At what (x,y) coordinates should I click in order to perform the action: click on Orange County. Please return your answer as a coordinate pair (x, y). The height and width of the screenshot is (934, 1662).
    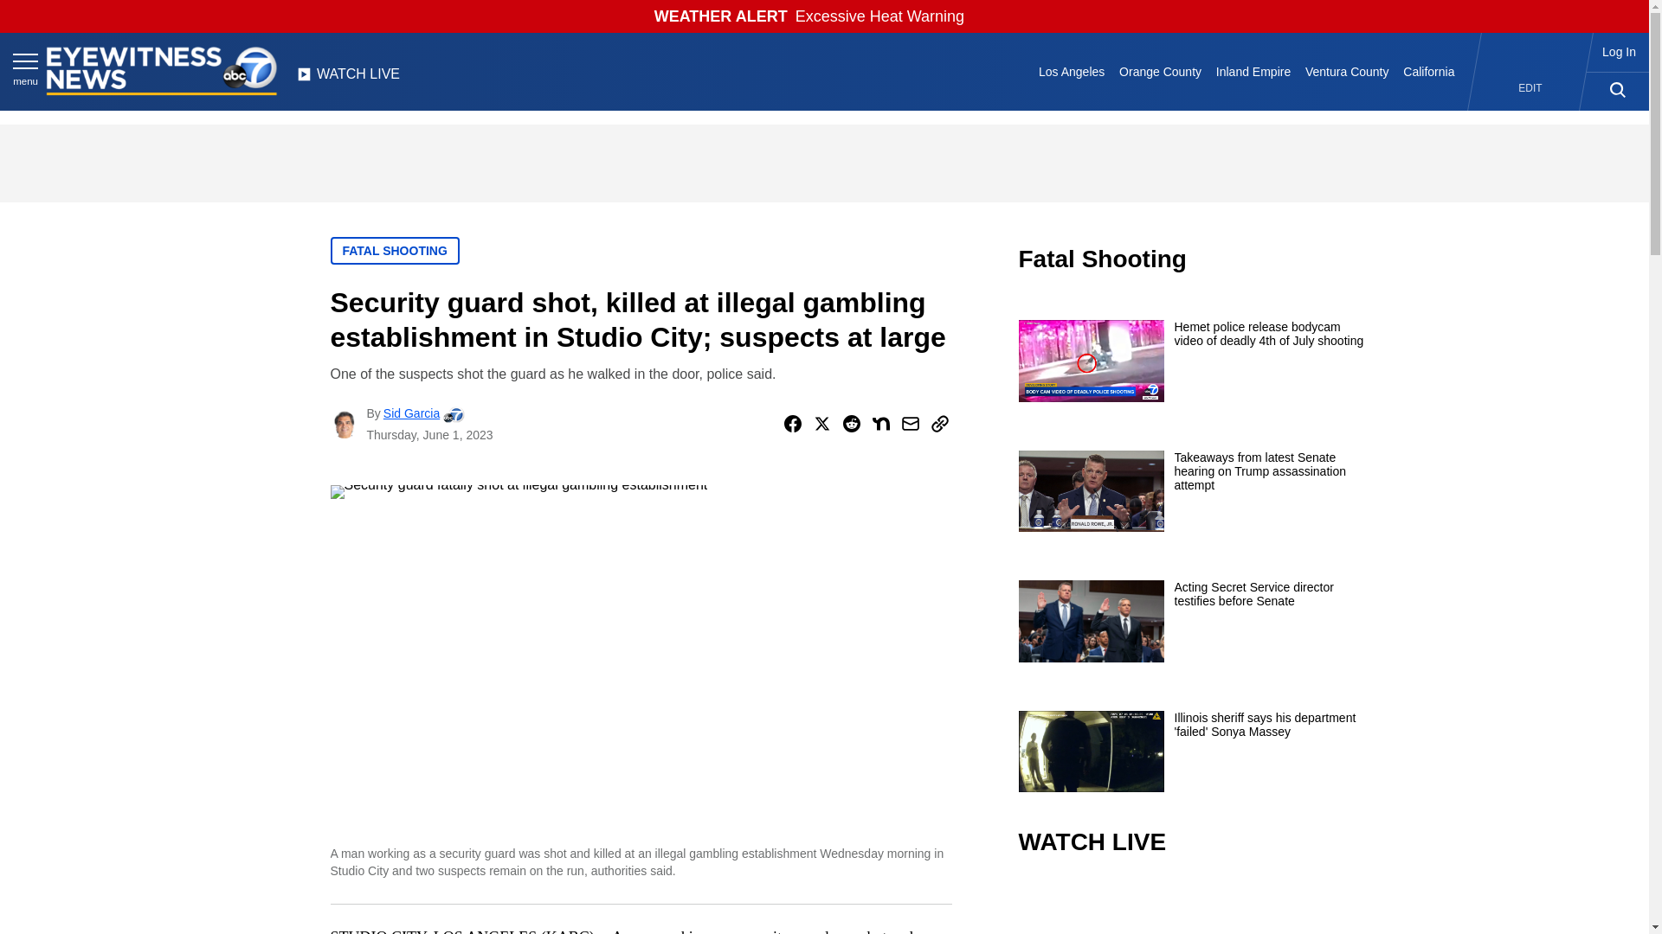
    Looking at the image, I should click on (1160, 71).